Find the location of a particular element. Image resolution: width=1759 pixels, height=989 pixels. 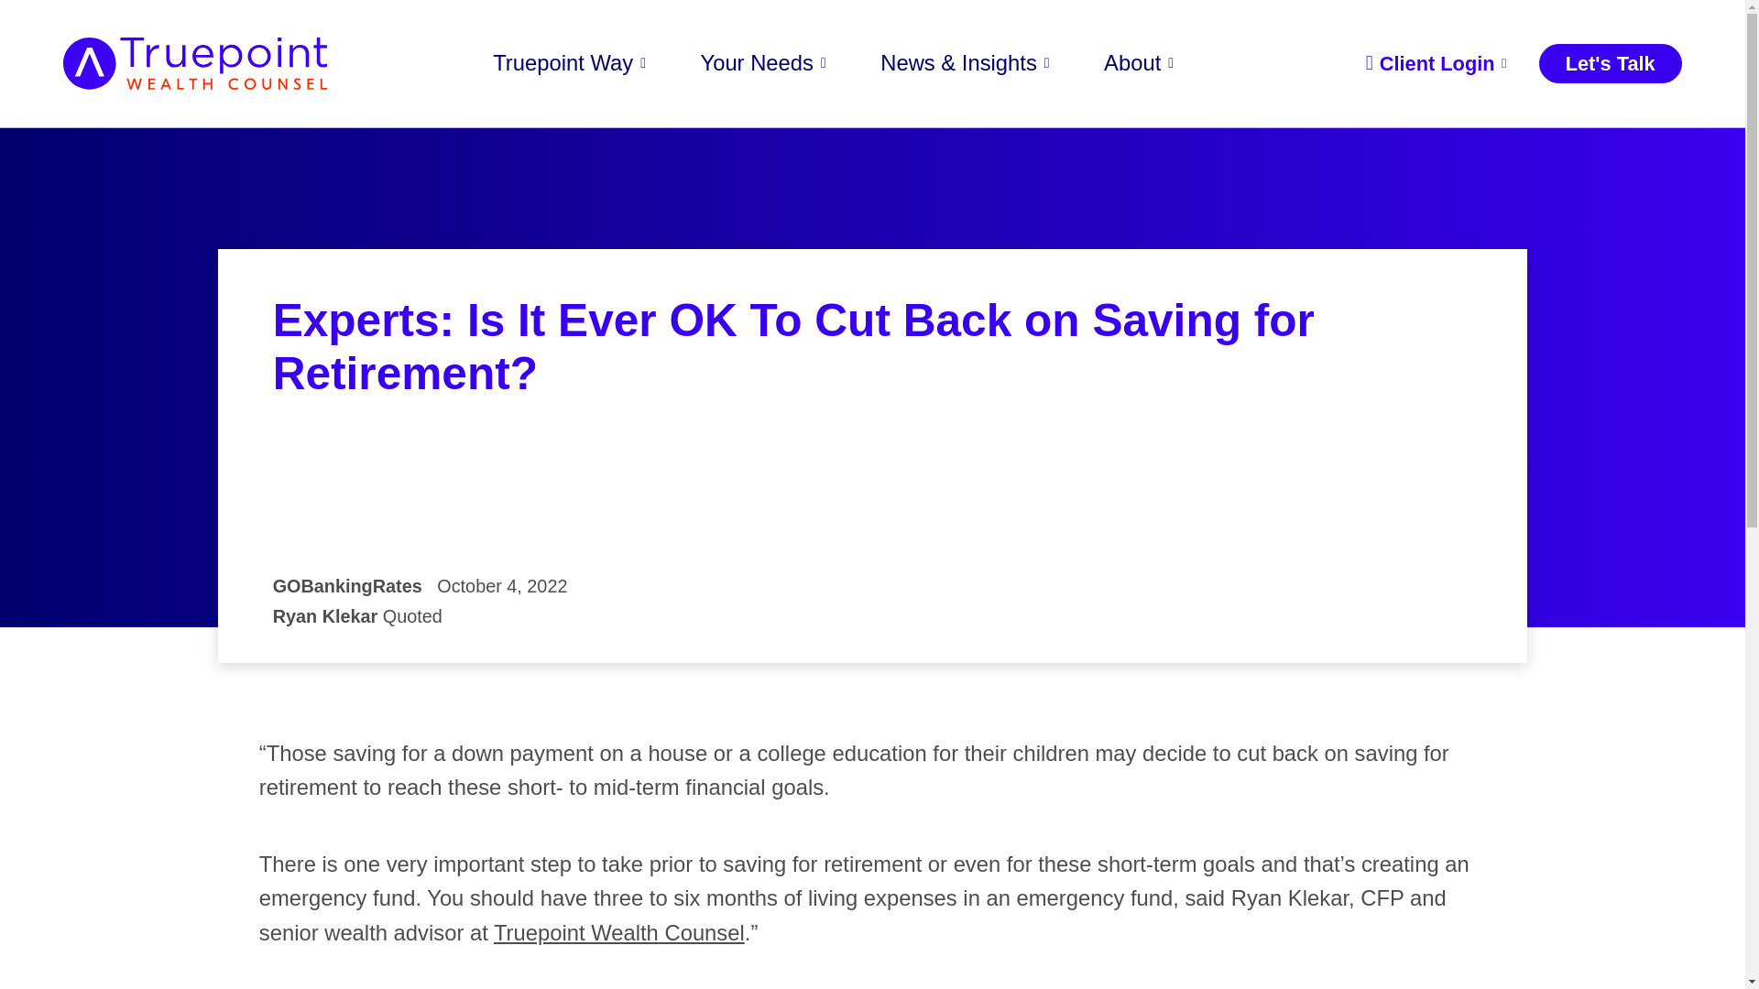

About is located at coordinates (1138, 64).